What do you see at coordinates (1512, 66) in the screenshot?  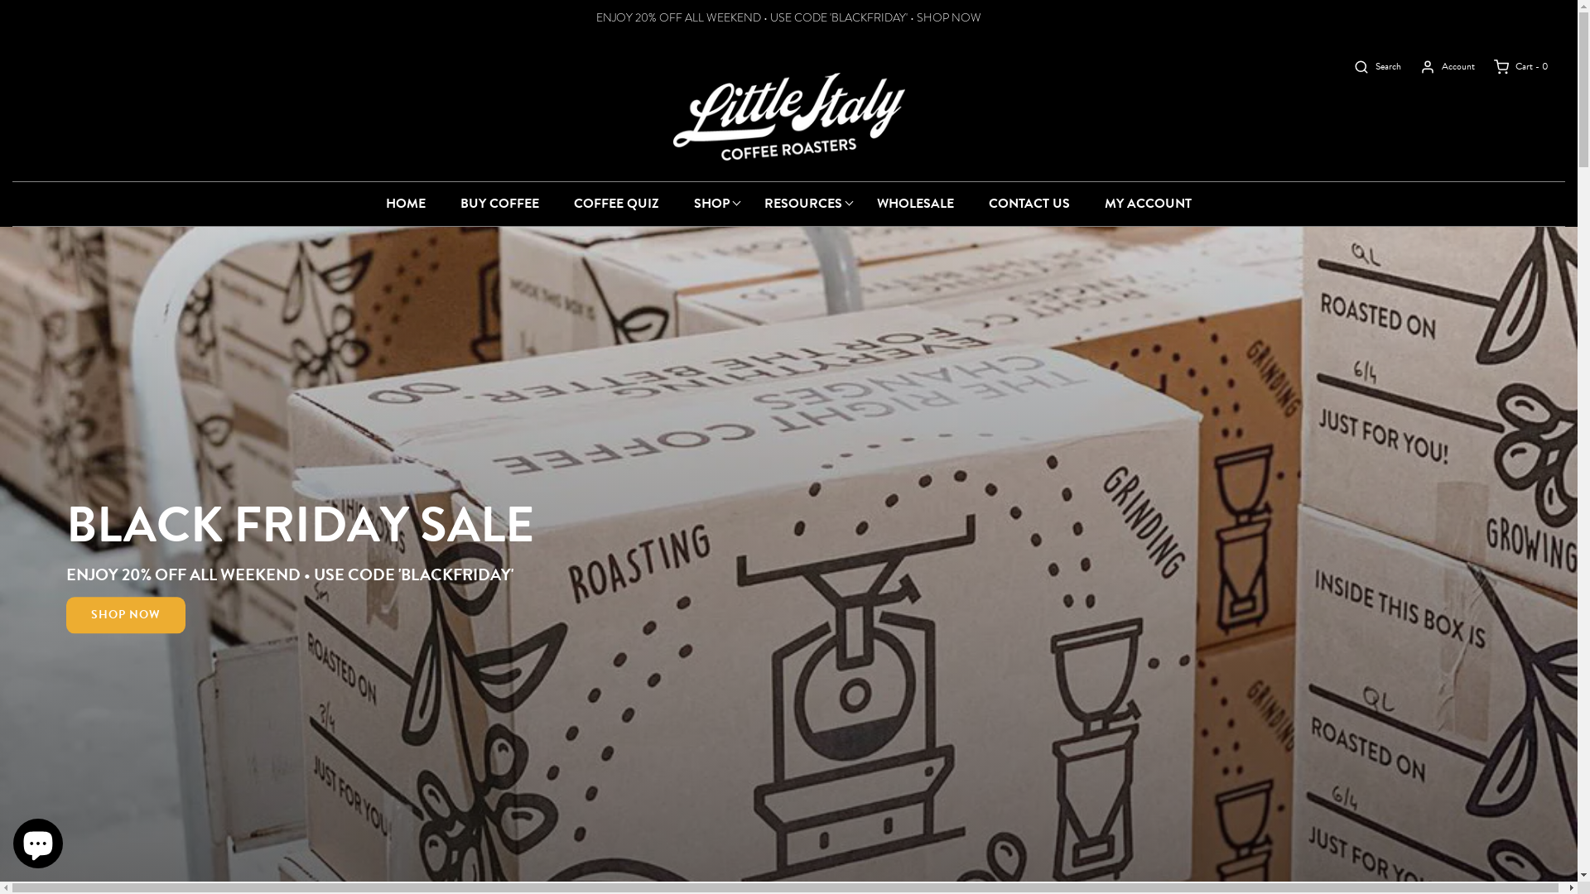 I see `Cart - 0` at bounding box center [1512, 66].